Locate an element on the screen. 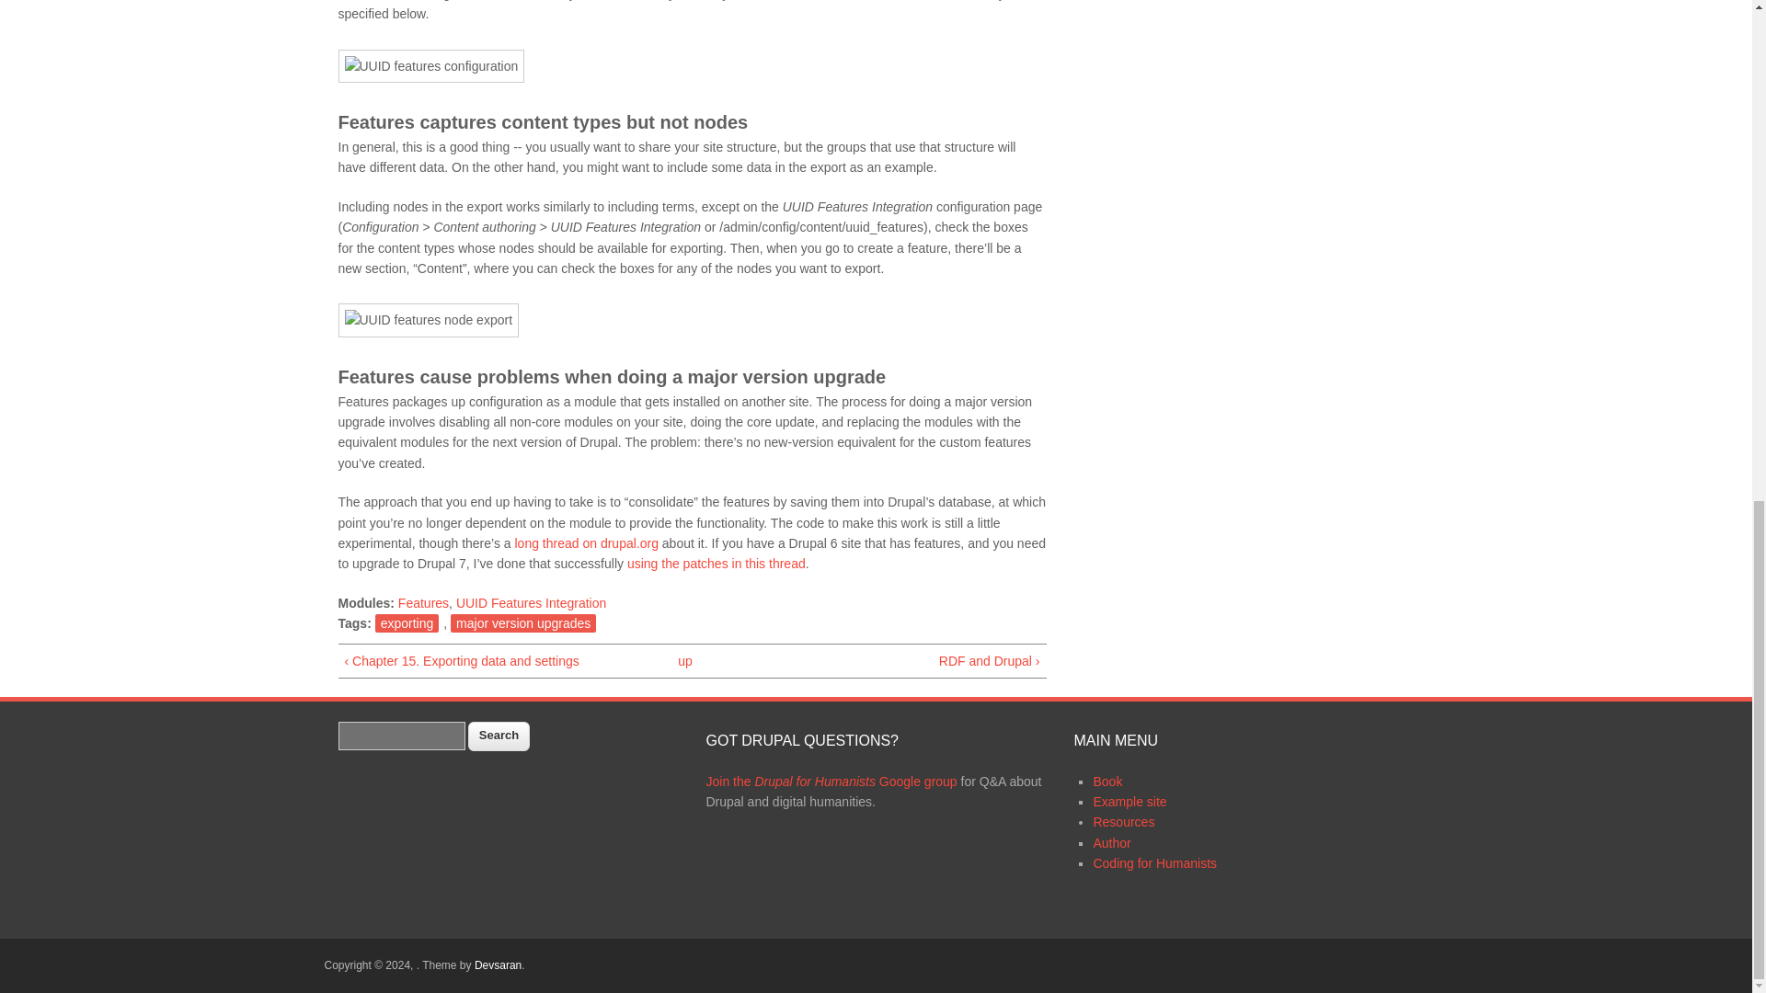  exporting is located at coordinates (407, 623).